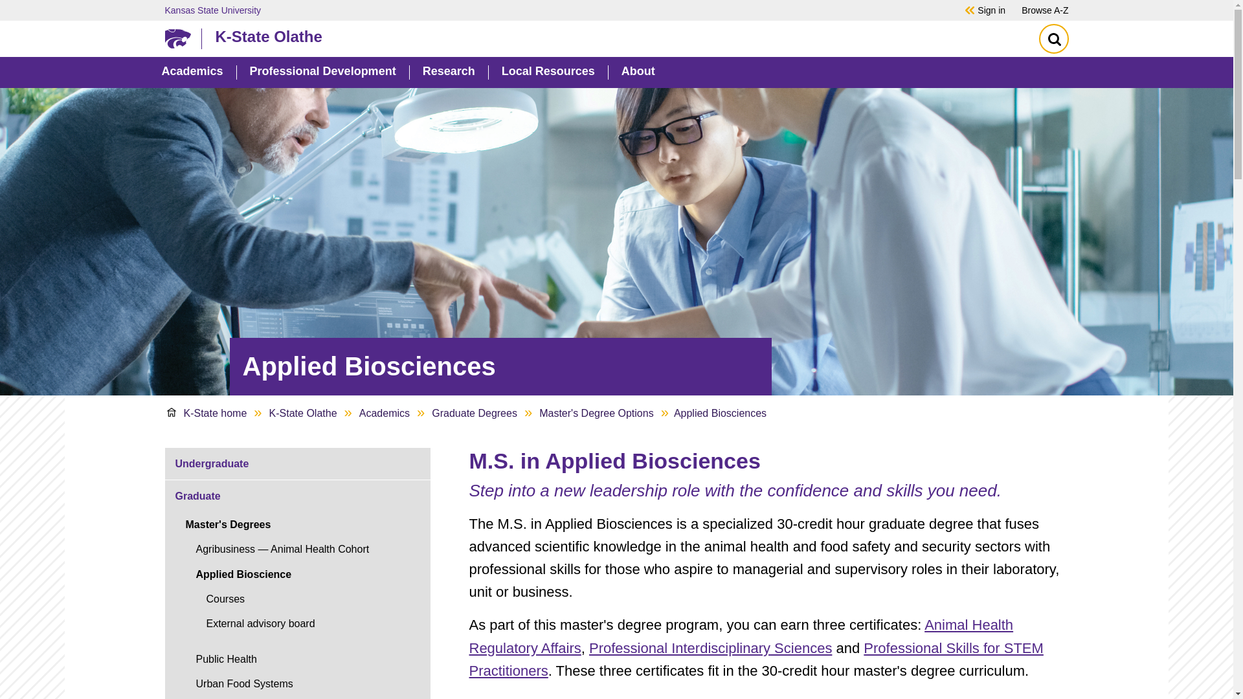 Image resolution: width=1243 pixels, height=699 pixels. I want to click on Research, so click(448, 72).